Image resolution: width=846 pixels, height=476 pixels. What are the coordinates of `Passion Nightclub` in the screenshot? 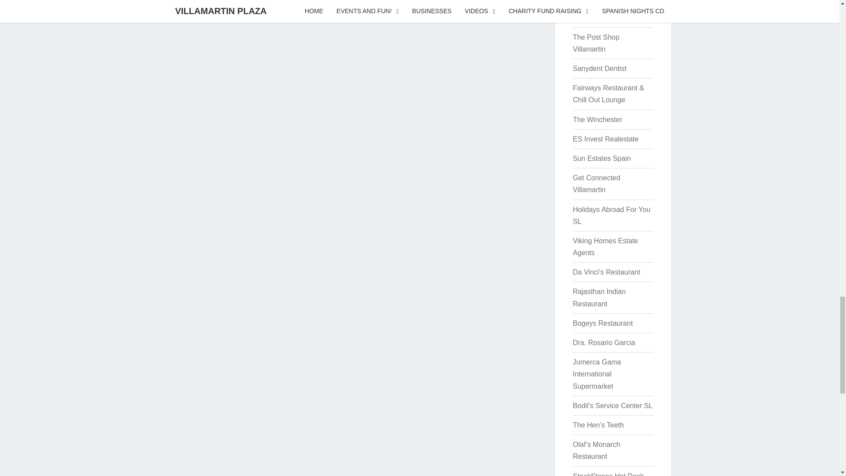 It's located at (601, 17).